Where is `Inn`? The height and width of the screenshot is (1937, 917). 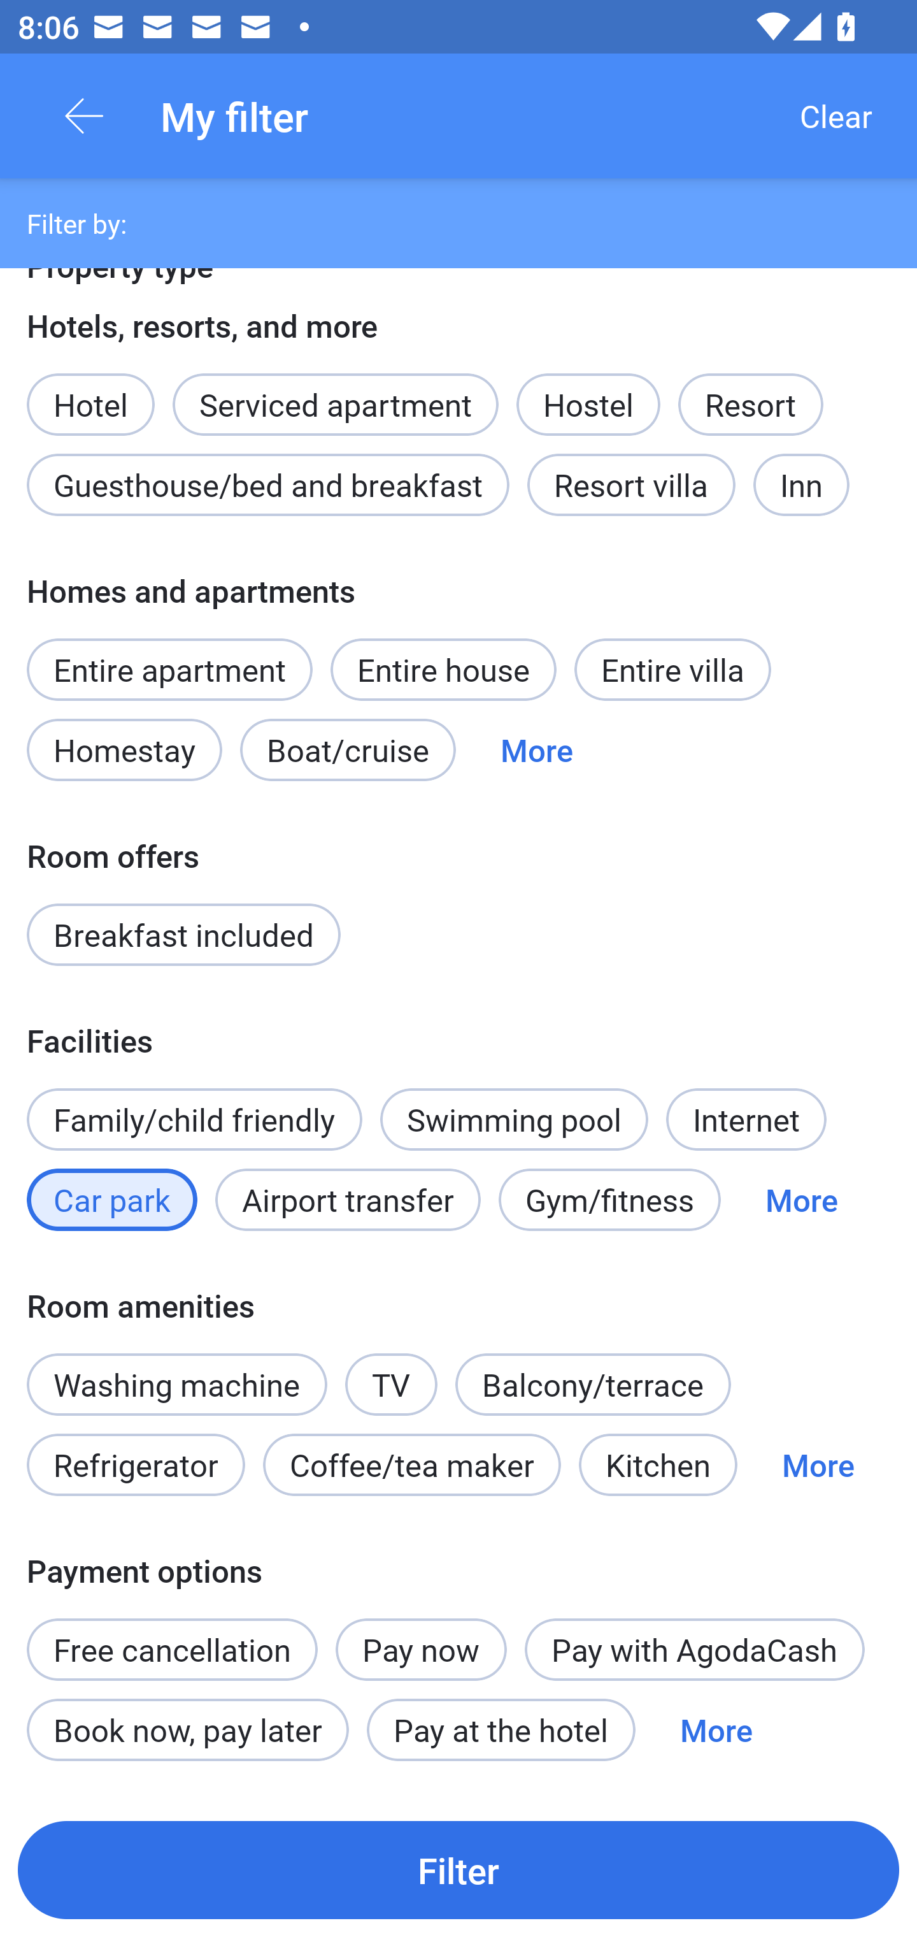
Inn is located at coordinates (802, 485).